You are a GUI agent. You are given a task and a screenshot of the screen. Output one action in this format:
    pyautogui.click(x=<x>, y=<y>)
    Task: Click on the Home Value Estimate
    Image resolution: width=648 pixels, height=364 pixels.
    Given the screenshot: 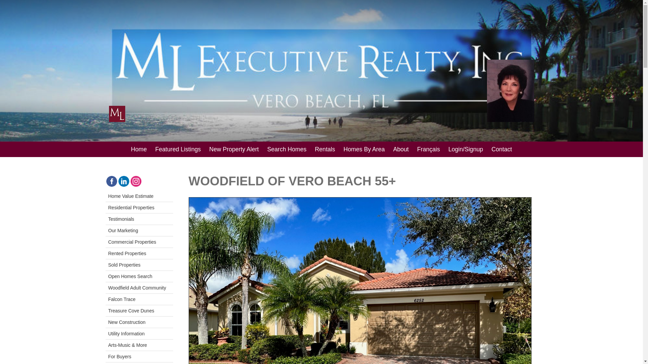 What is the action you would take?
    pyautogui.click(x=139, y=196)
    